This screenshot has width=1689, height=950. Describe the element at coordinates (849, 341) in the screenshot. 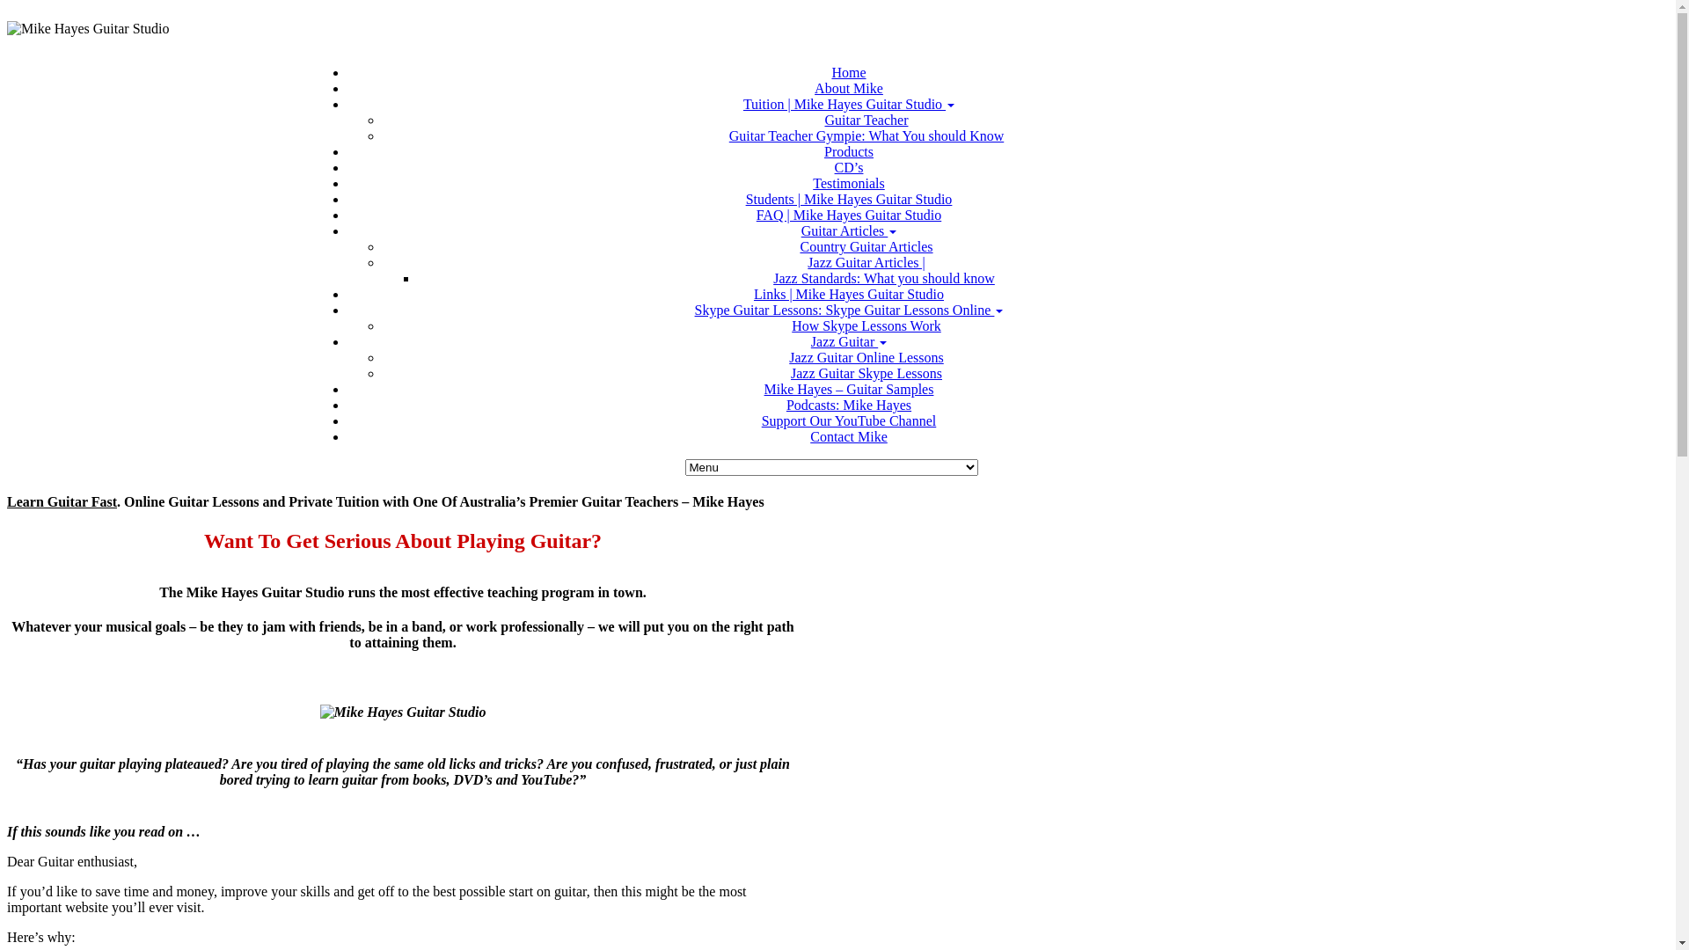

I see `Jazz Guitar` at that location.